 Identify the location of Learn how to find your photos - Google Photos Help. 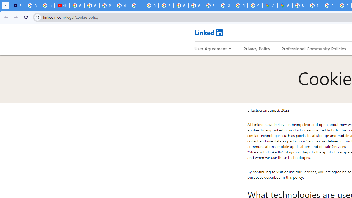
(47, 5).